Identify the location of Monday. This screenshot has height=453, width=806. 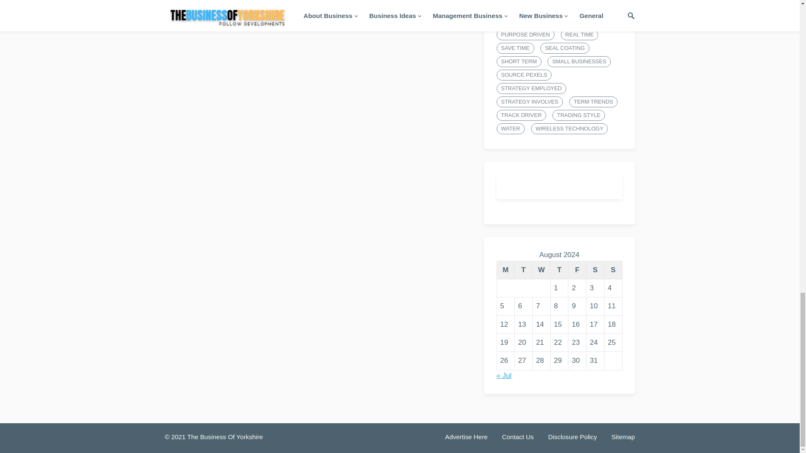
(505, 270).